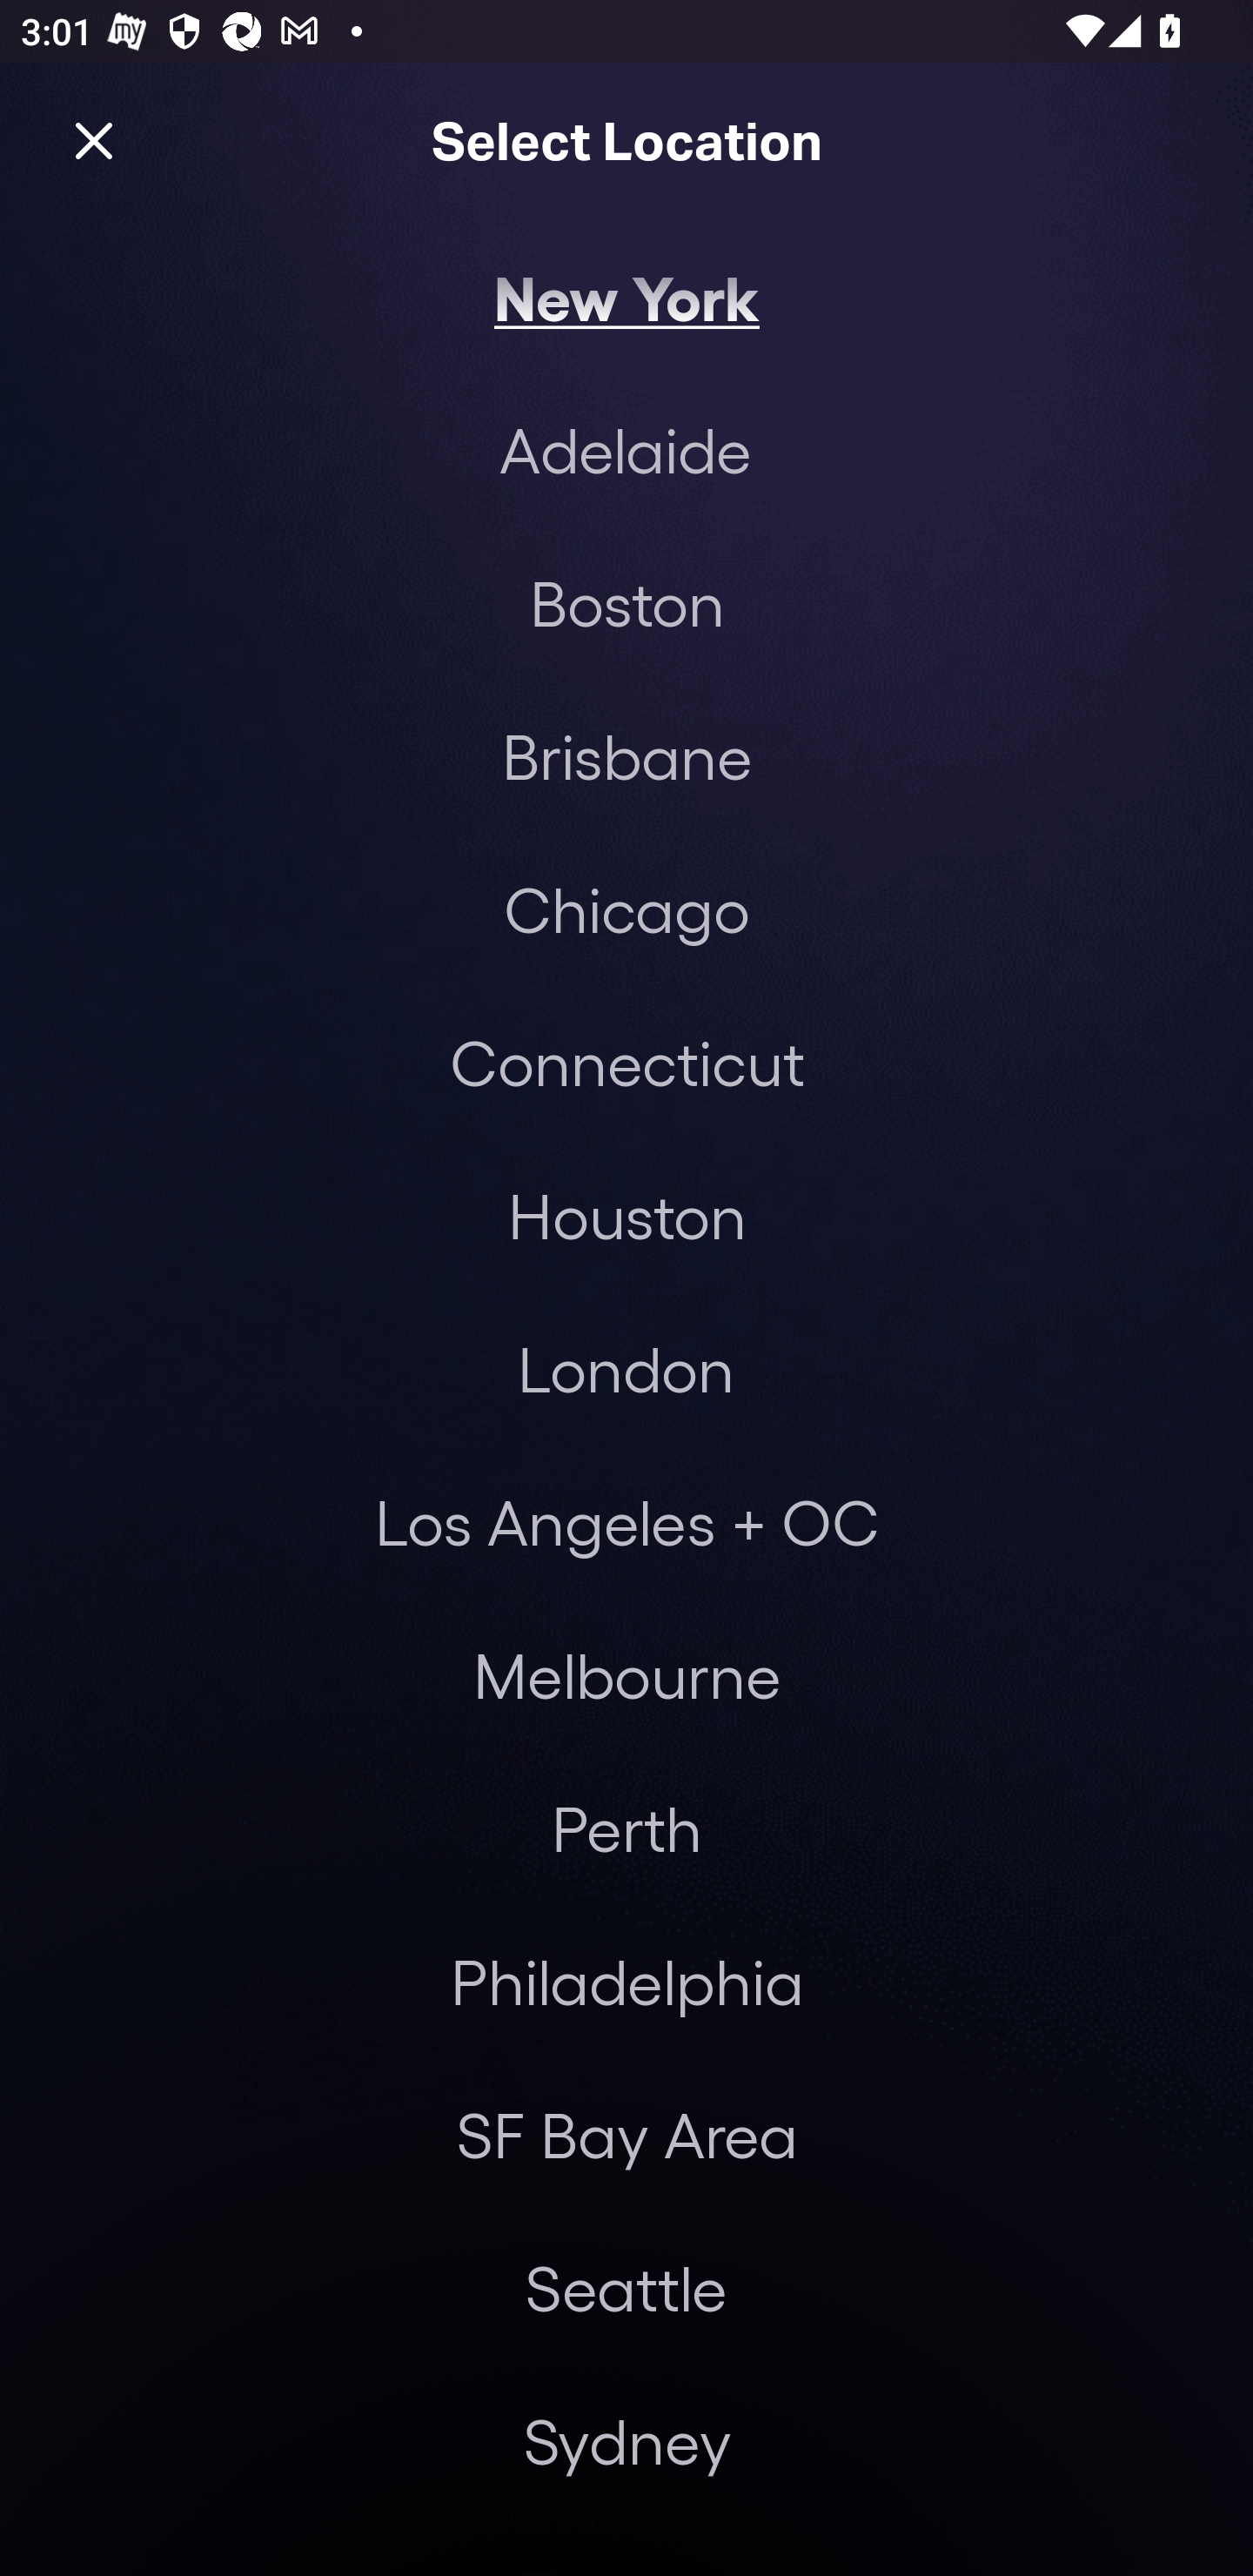 The image size is (1253, 2576). Describe the element at coordinates (626, 1062) in the screenshot. I see `Connecticut` at that location.